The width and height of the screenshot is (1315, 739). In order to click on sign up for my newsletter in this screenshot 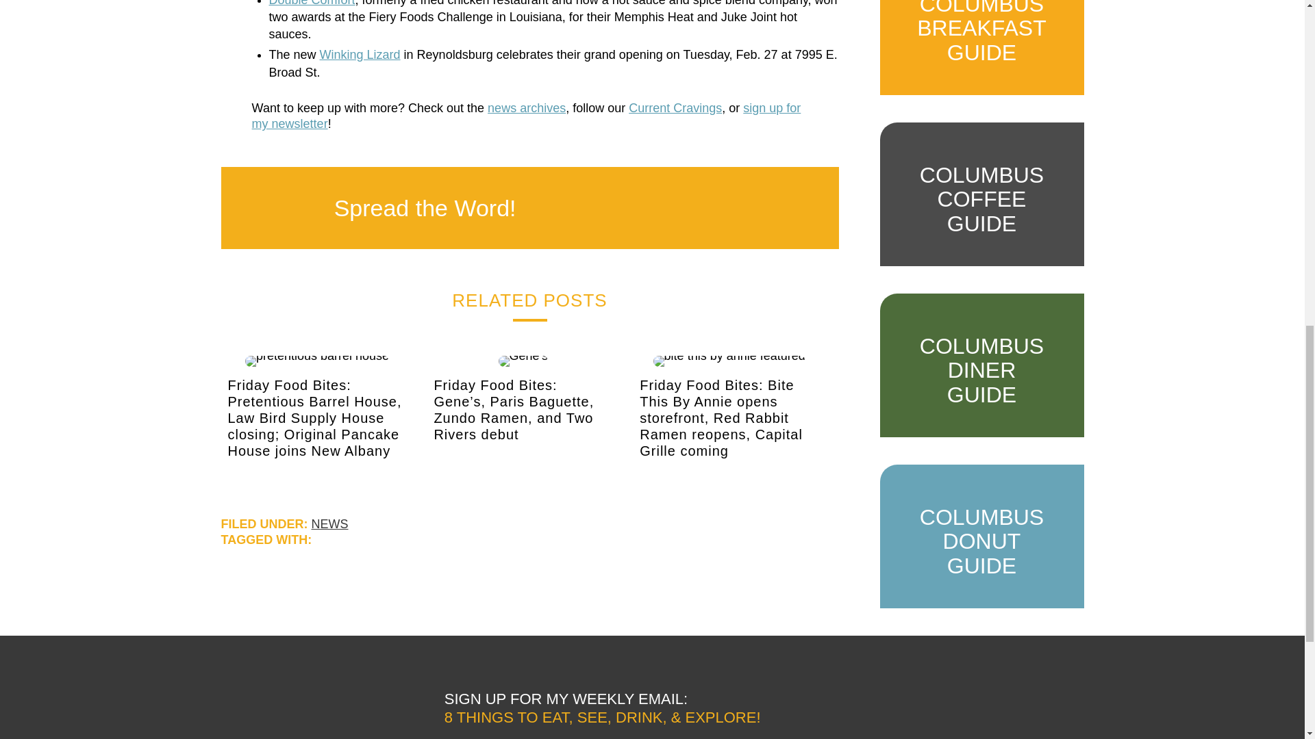, I will do `click(526, 116)`.